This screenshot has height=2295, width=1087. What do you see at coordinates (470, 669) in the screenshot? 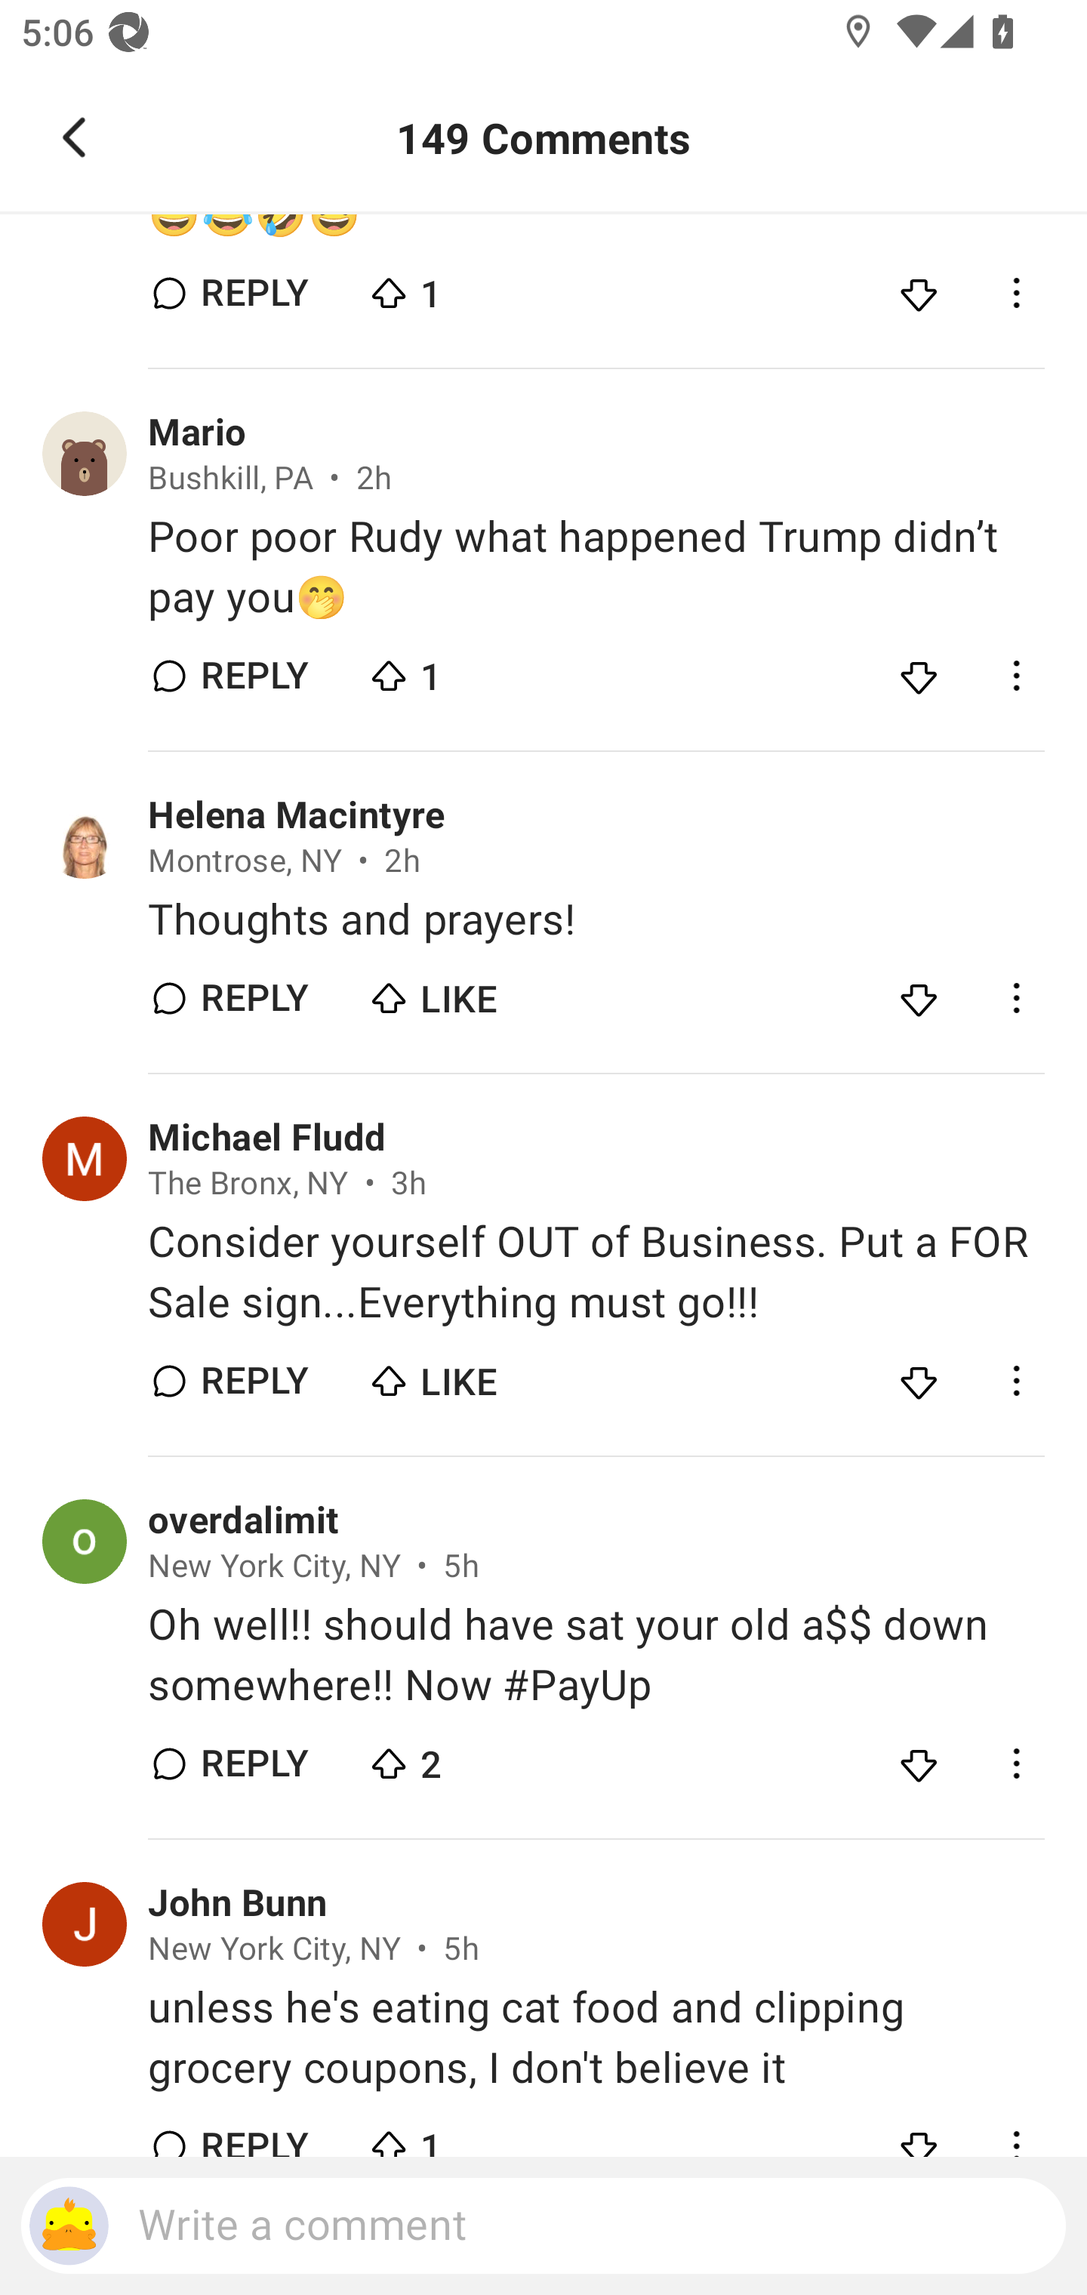
I see `1` at bounding box center [470, 669].